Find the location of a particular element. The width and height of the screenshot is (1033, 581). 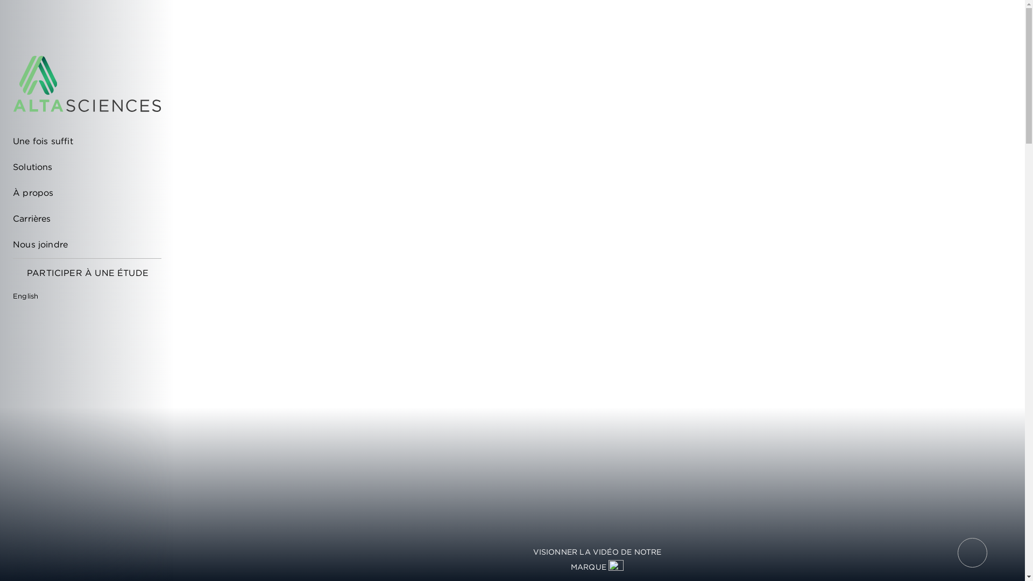

Nous joindre is located at coordinates (81, 244).